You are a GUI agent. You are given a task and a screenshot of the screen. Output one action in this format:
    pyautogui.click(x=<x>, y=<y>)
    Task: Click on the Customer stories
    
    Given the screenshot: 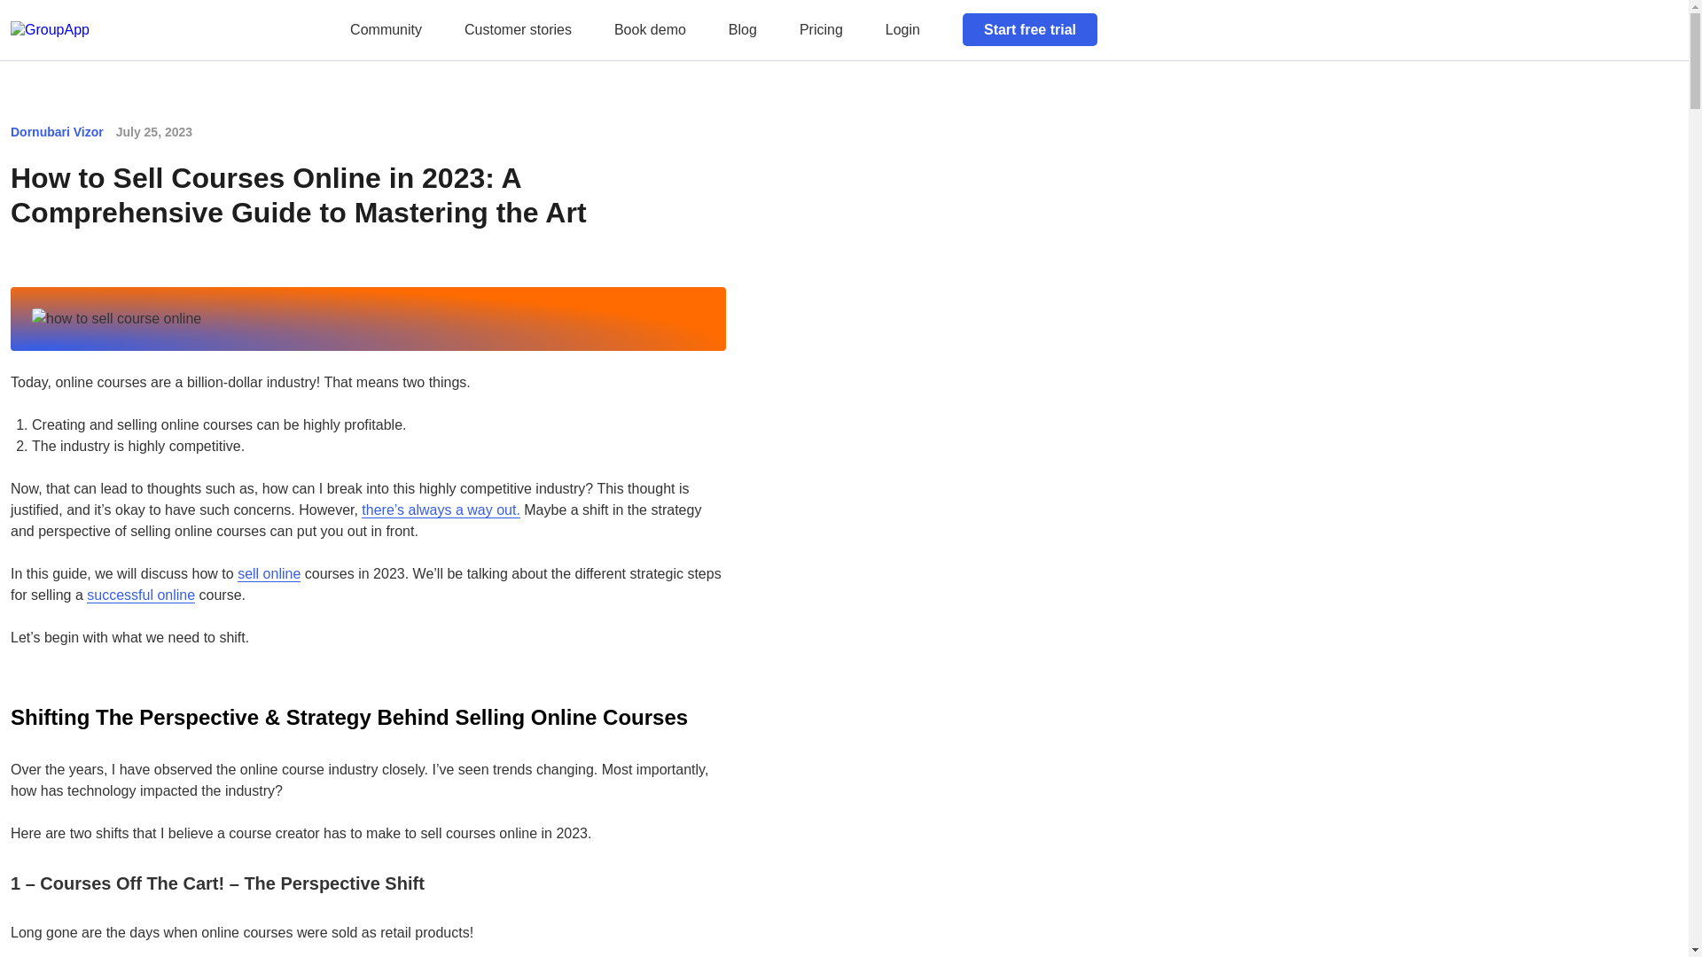 What is the action you would take?
    pyautogui.click(x=518, y=29)
    